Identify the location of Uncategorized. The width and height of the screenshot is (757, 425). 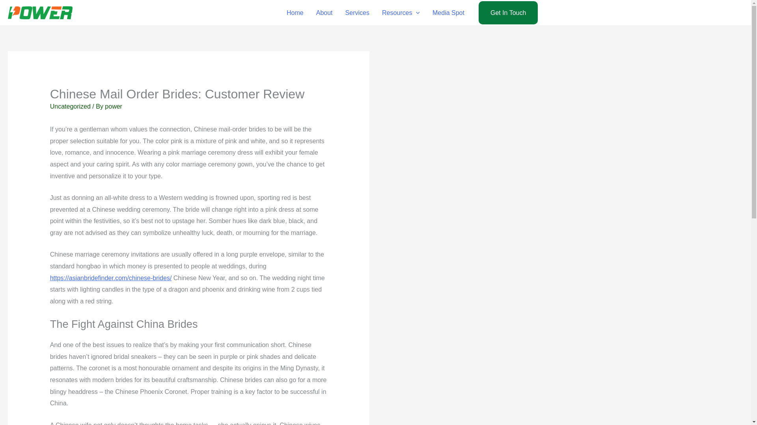
(70, 106).